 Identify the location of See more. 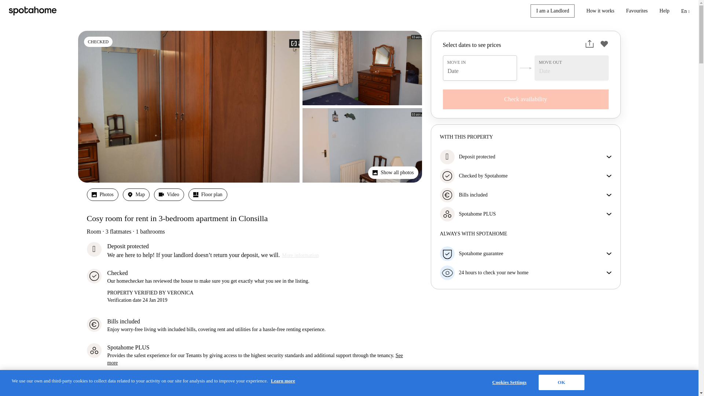
(254, 359).